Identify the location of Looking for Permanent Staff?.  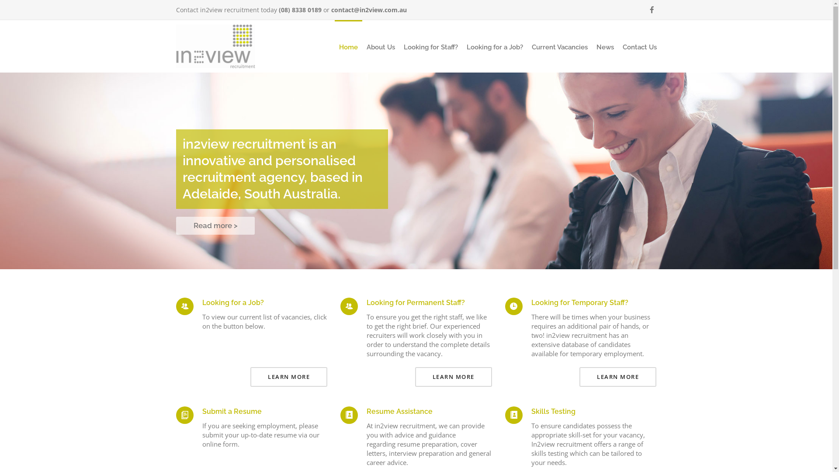
(416, 302).